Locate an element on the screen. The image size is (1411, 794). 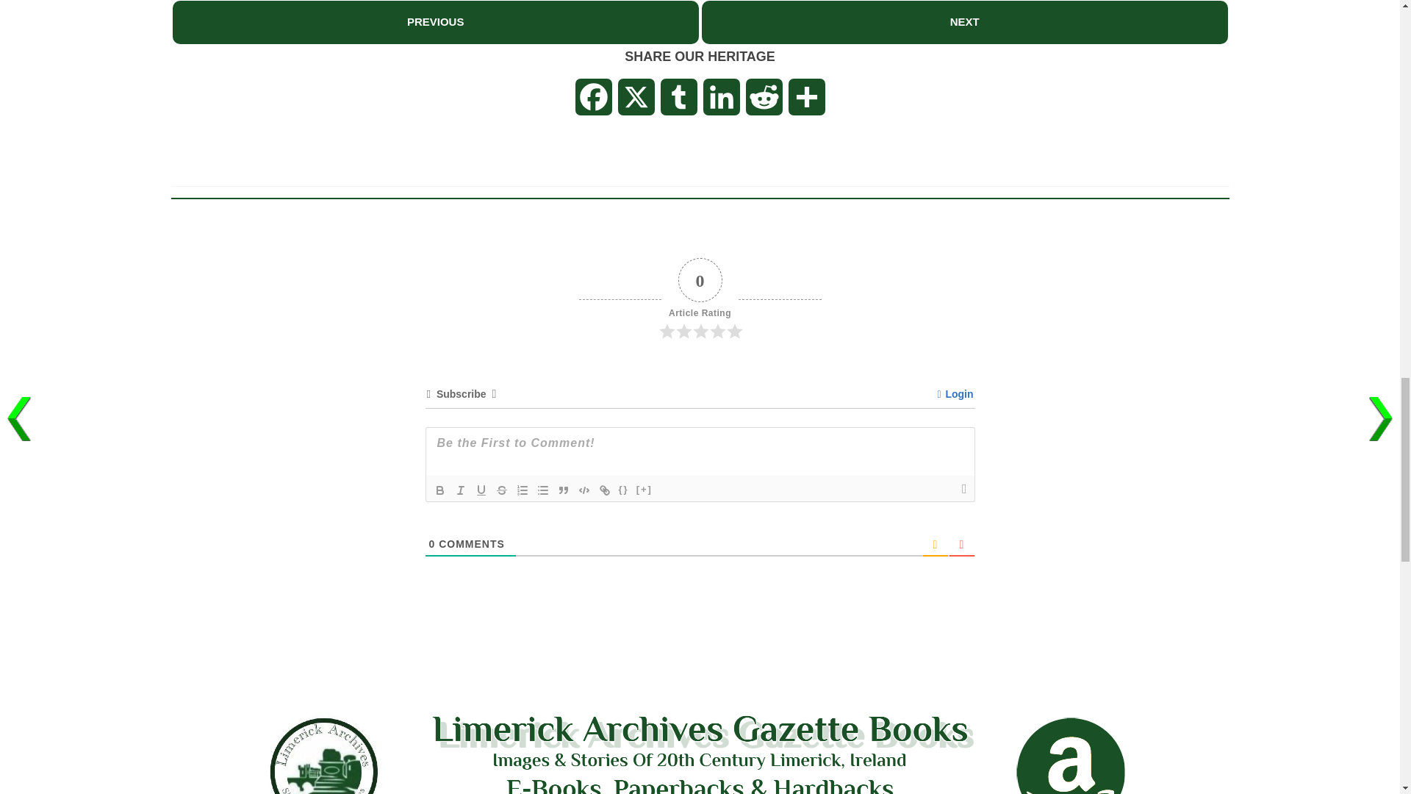
NEXT is located at coordinates (964, 21).